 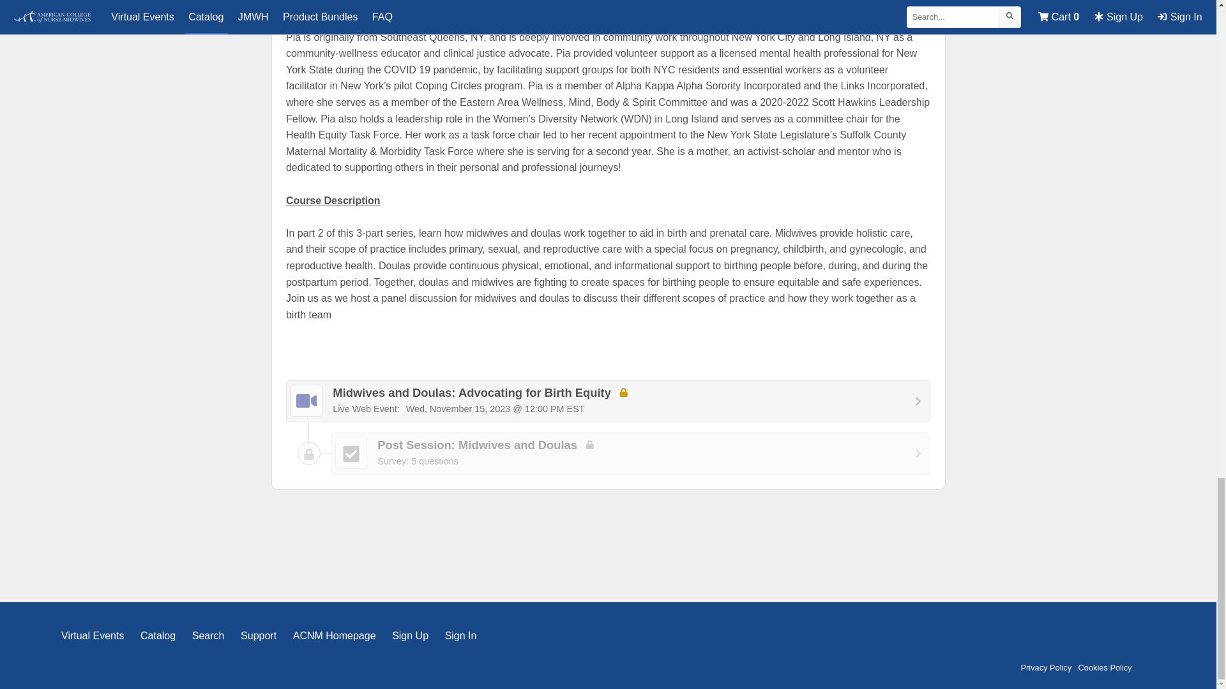 What do you see at coordinates (410, 635) in the screenshot?
I see `Search` at bounding box center [410, 635].